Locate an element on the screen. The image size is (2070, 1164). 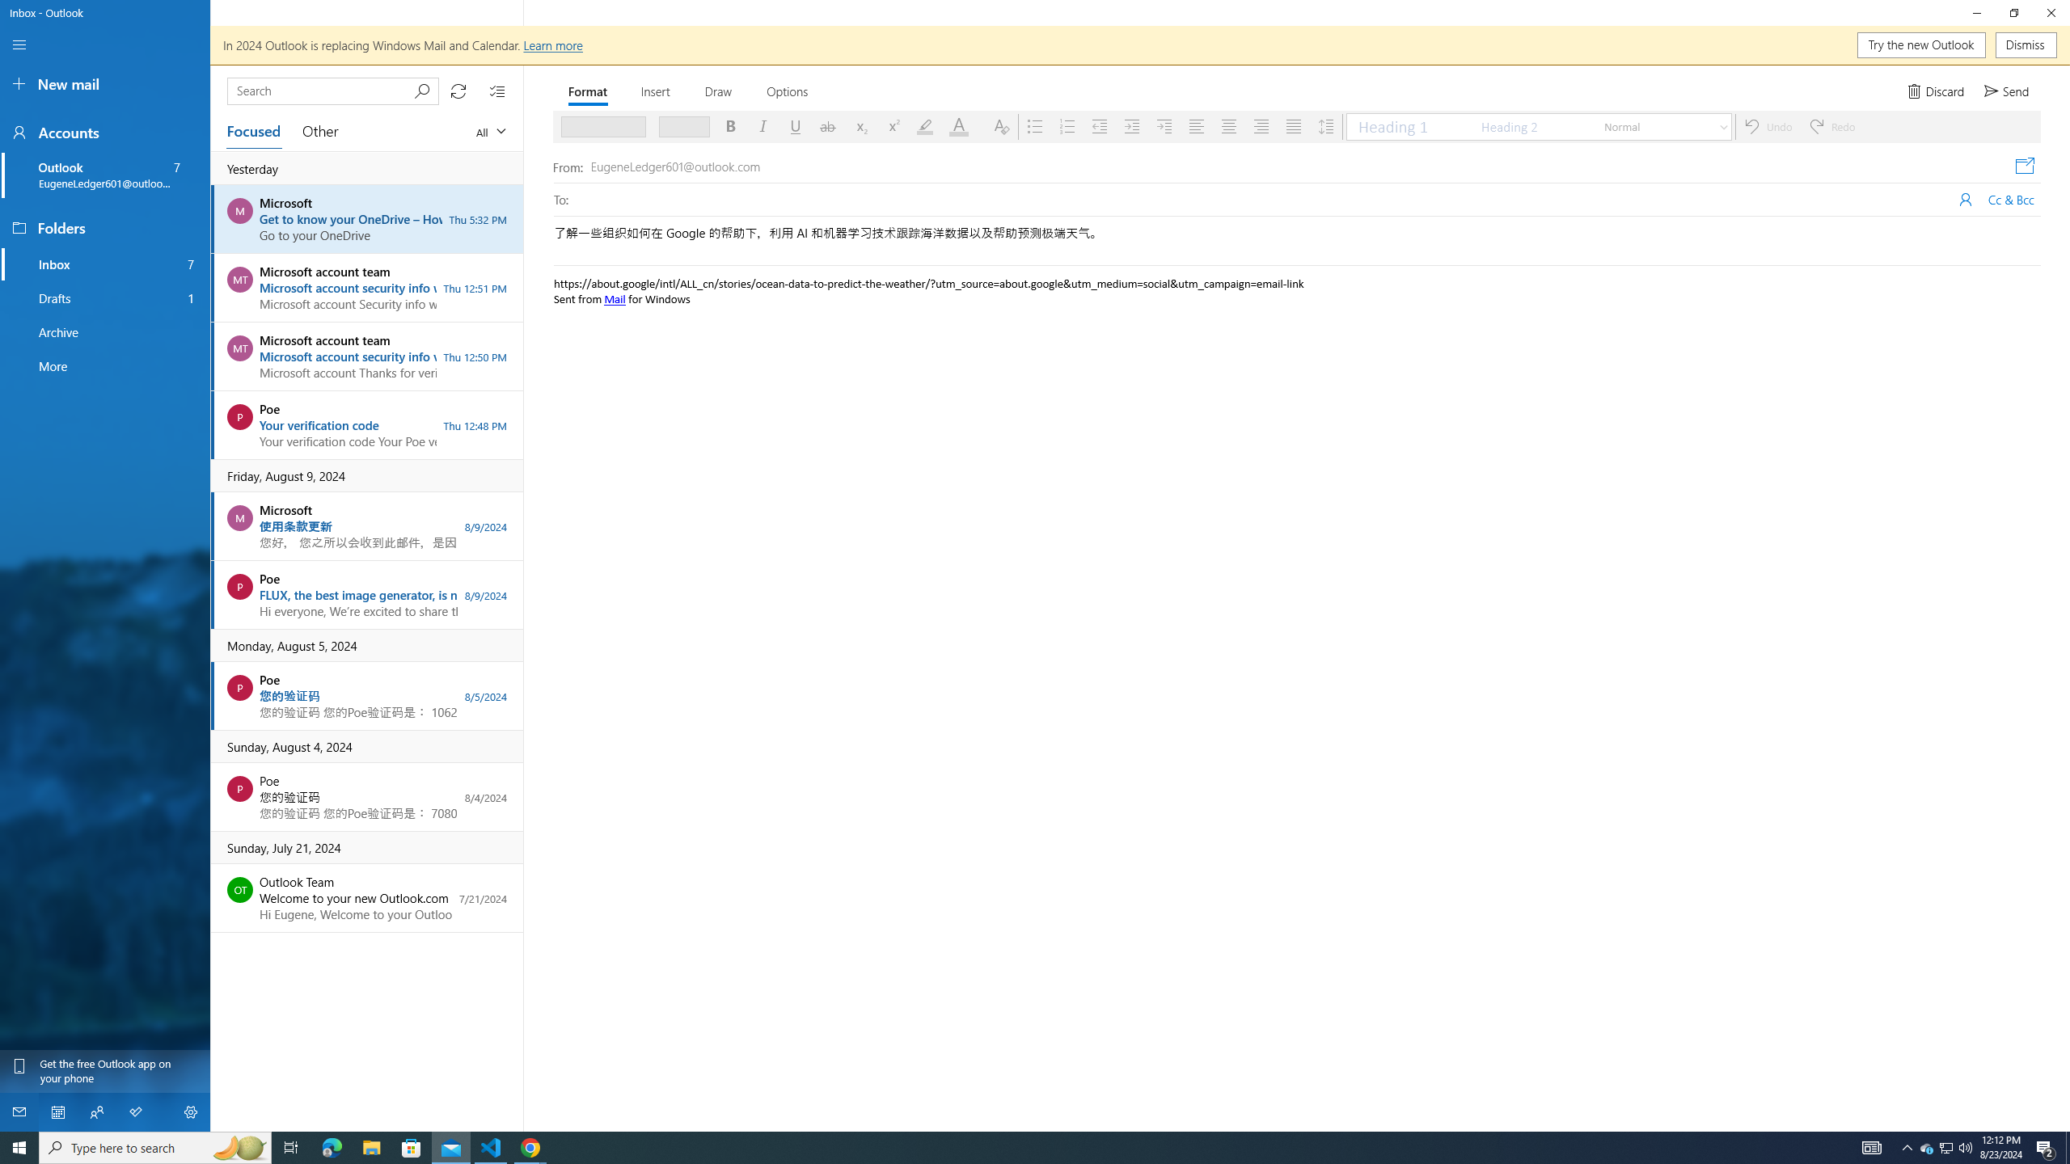
Italic is located at coordinates (763, 126).